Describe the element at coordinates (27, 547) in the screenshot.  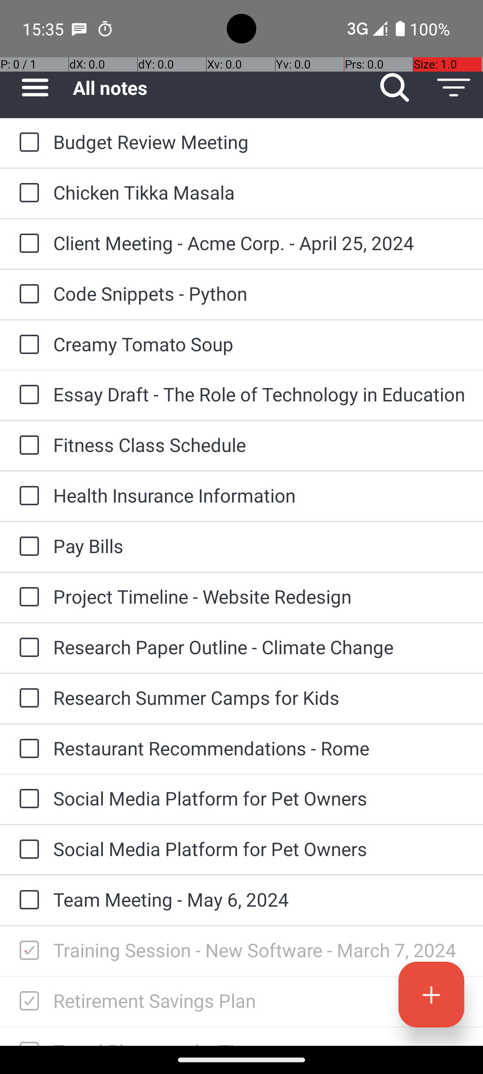
I see `to-do: Pay Bills` at that location.